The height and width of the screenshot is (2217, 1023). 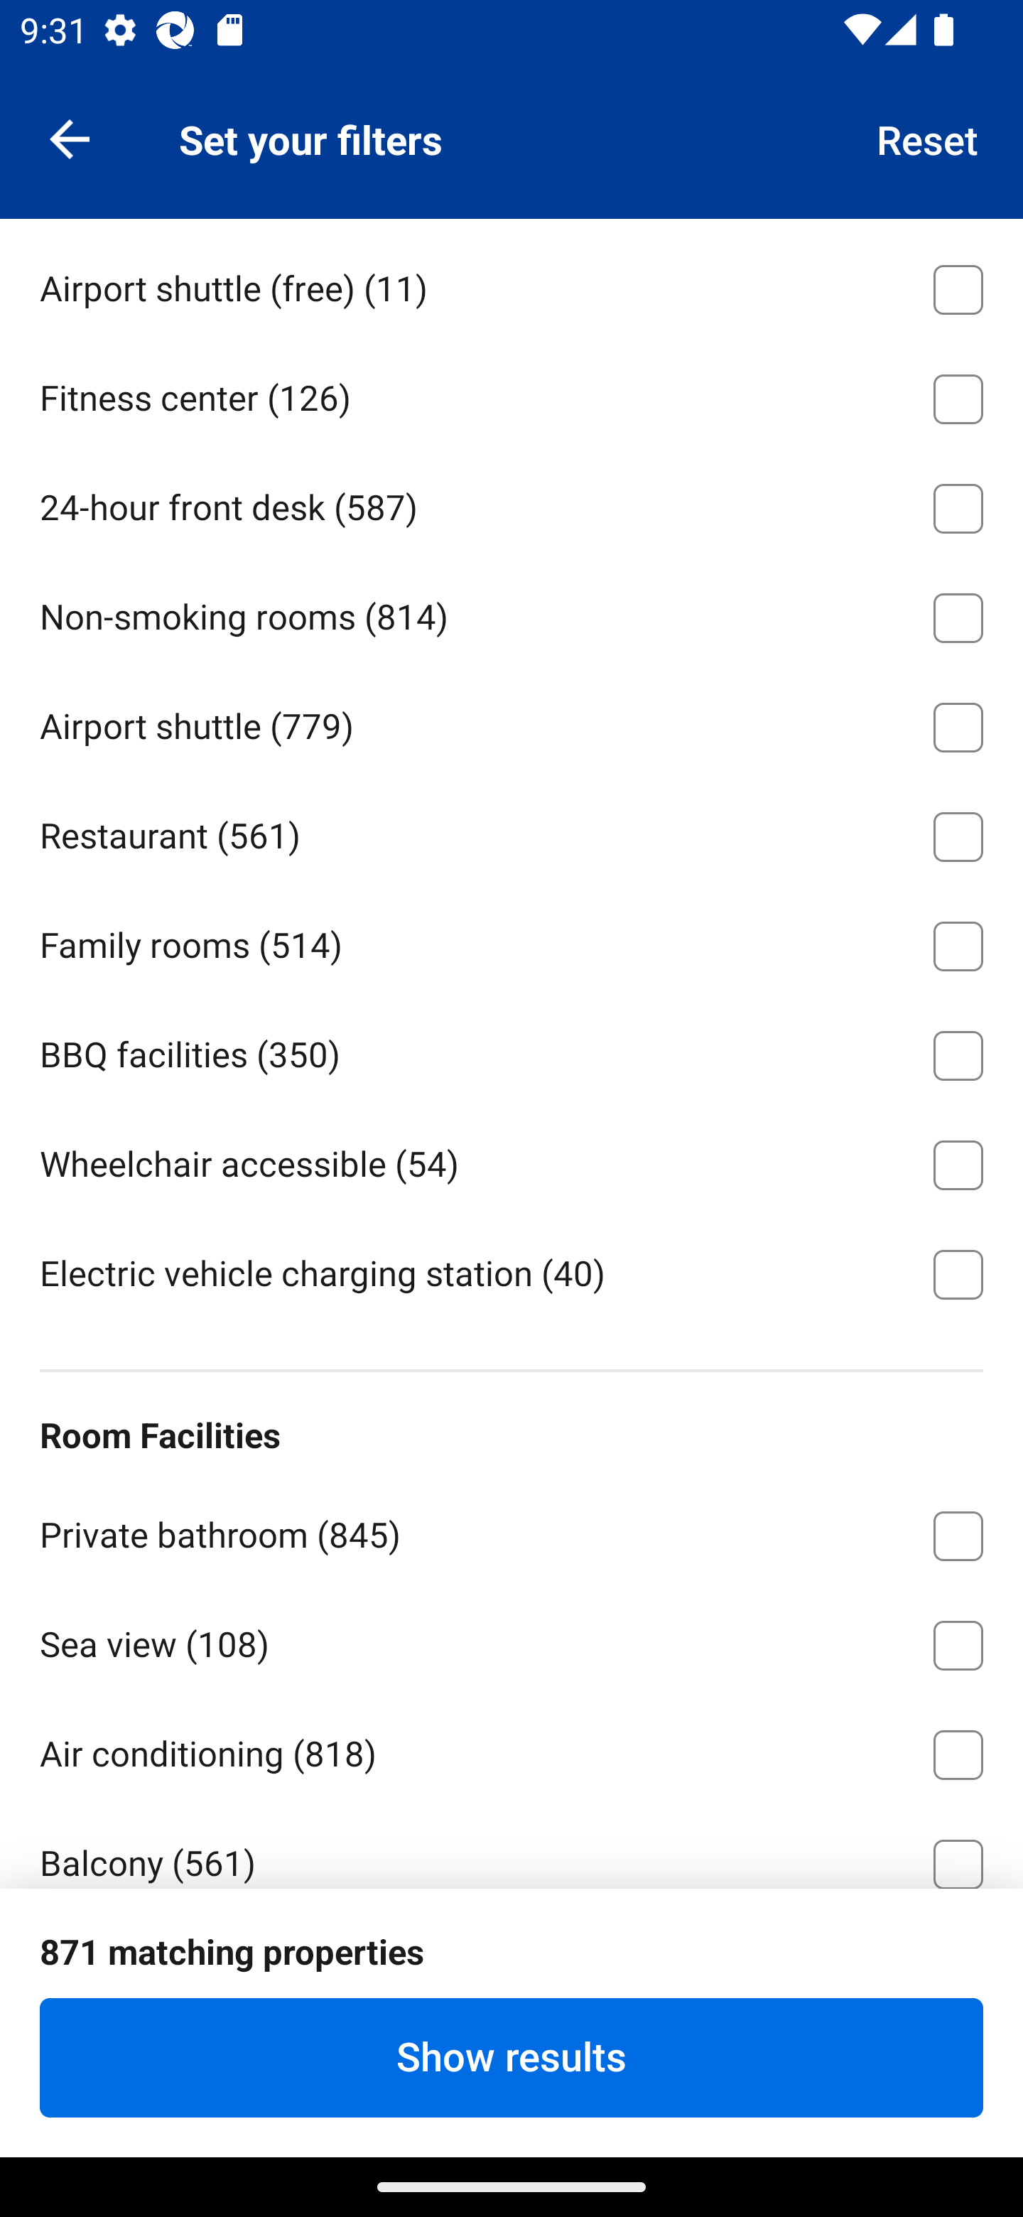 I want to click on 24-hour front desk ⁦(587), so click(x=511, y=505).